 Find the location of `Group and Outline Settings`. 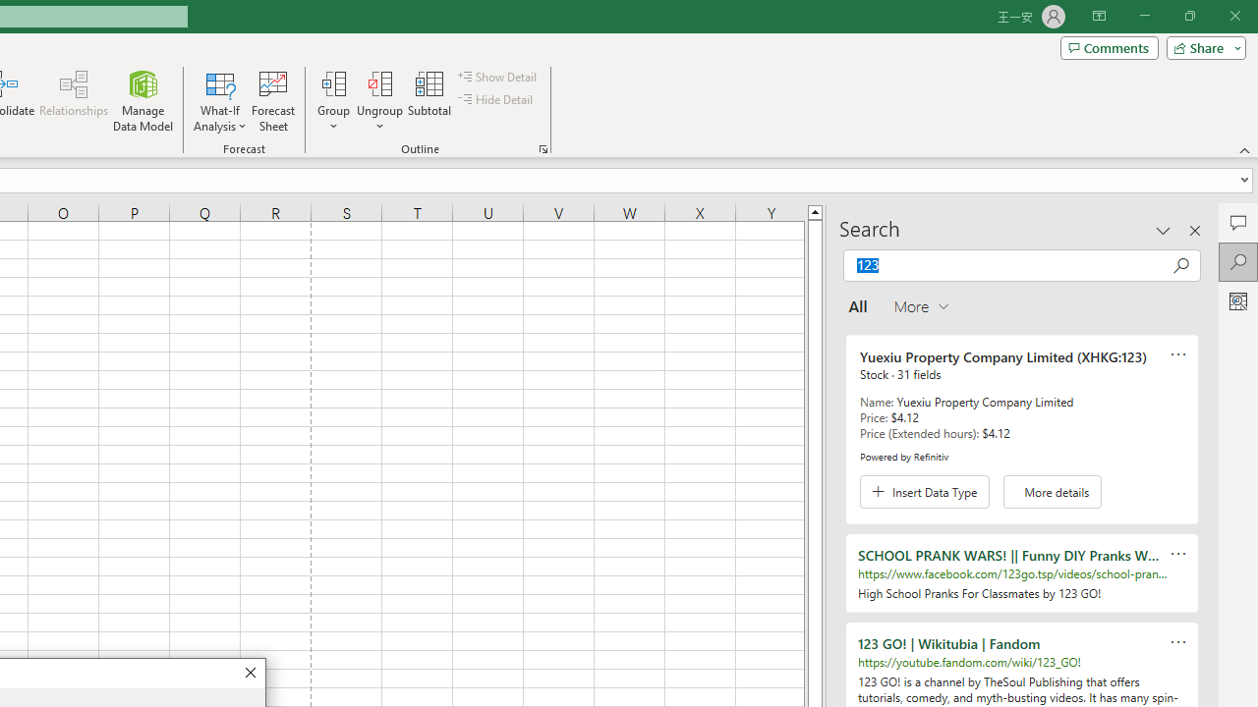

Group and Outline Settings is located at coordinates (543, 149).